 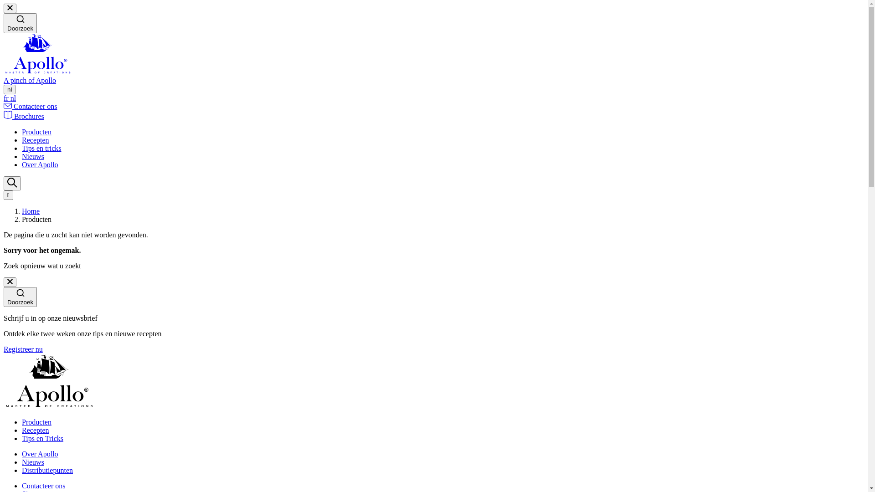 What do you see at coordinates (434, 77) in the screenshot?
I see `A pinch of Apollo` at bounding box center [434, 77].